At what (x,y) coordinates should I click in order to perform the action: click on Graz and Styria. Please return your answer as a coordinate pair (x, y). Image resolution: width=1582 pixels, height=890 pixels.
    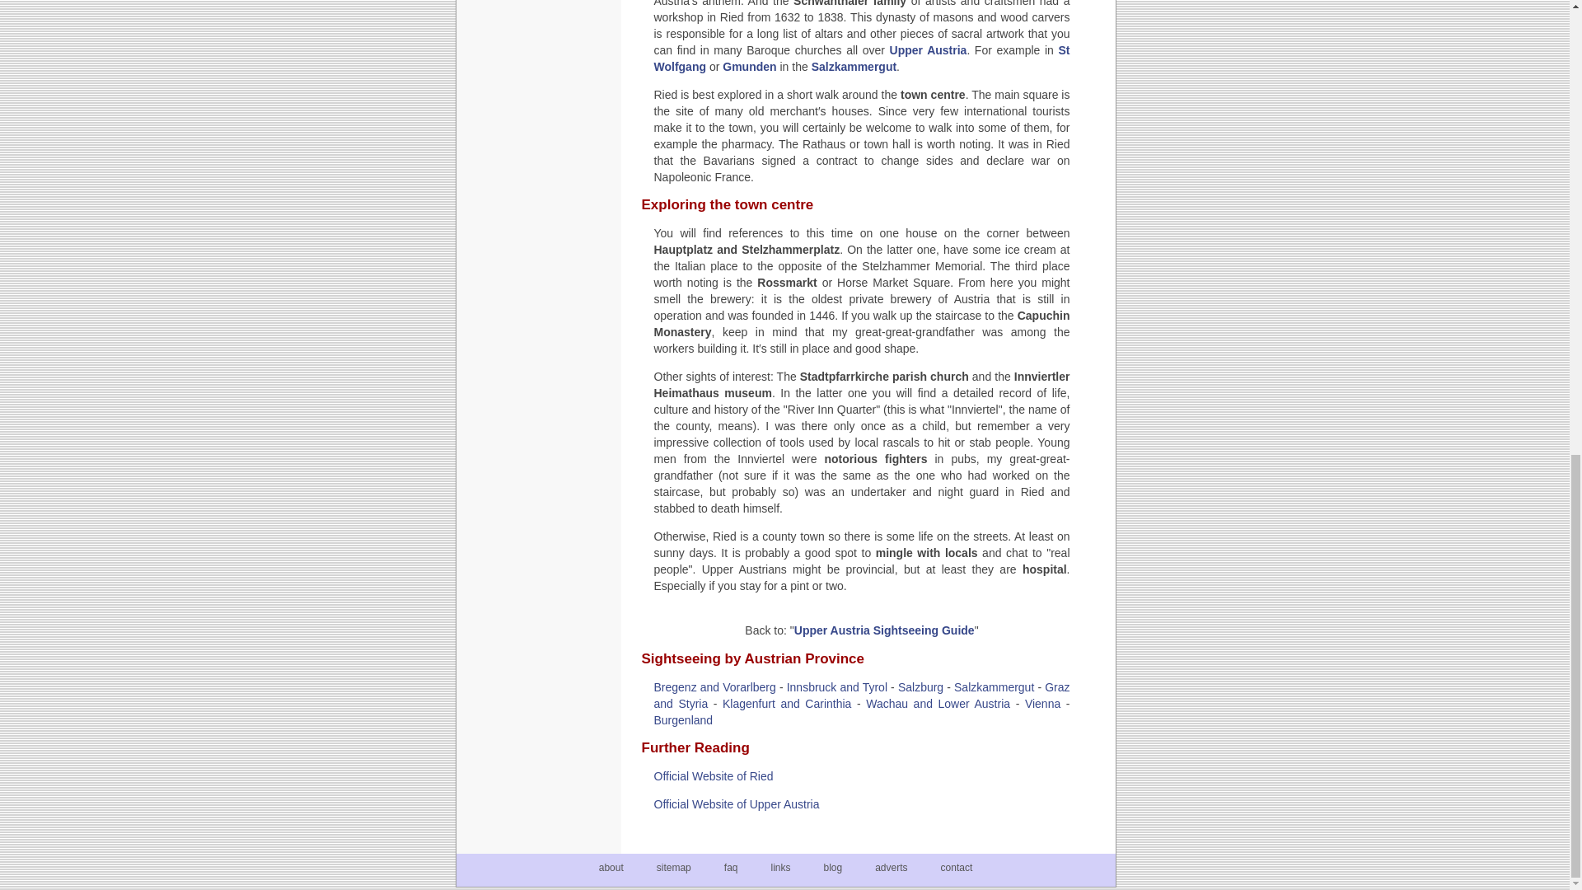
    Looking at the image, I should click on (862, 696).